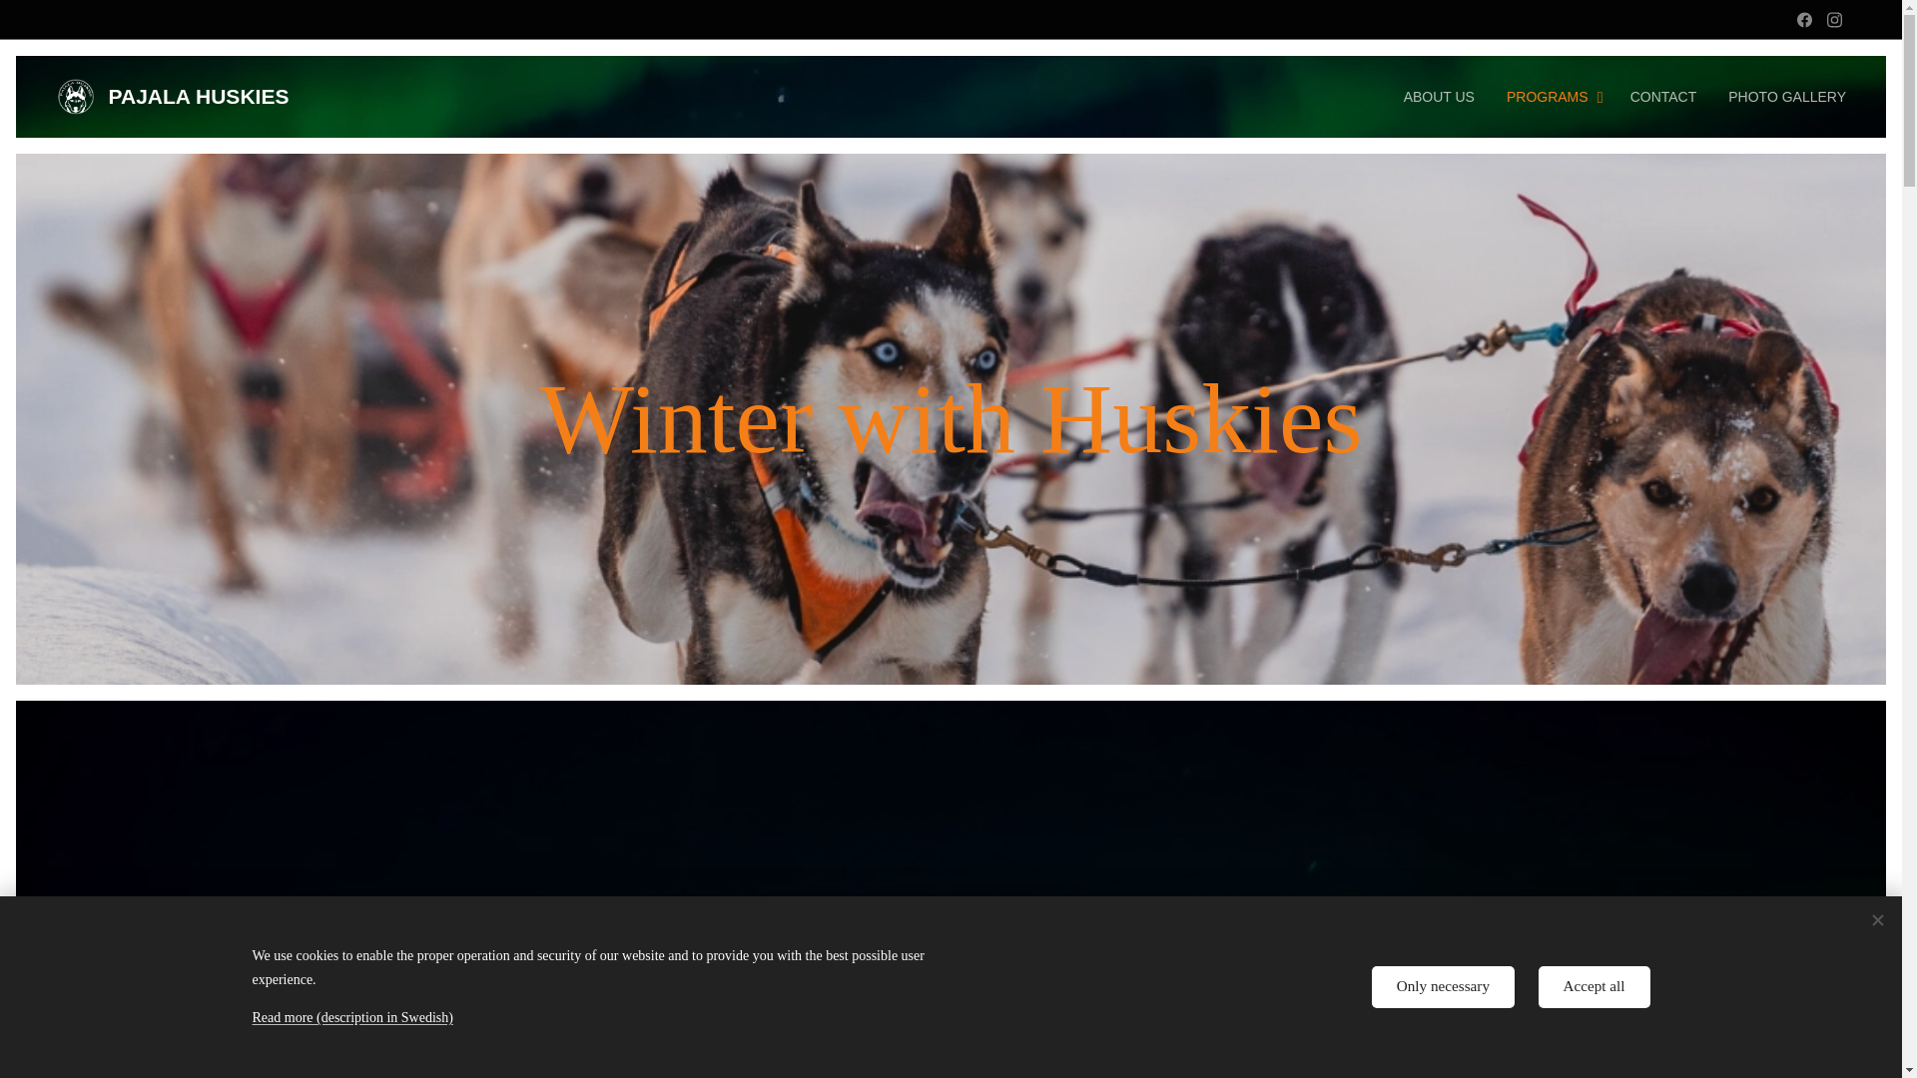 This screenshot has height=1078, width=1917. What do you see at coordinates (1778, 97) in the screenshot?
I see `PHOTO GALLERY` at bounding box center [1778, 97].